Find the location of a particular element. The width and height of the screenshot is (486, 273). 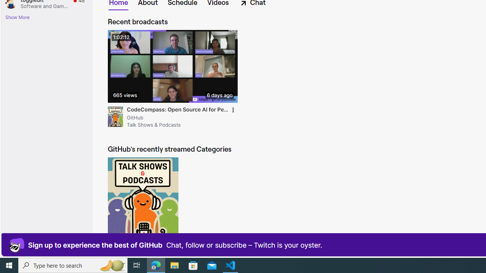

GitHub is located at coordinates (178, 118).